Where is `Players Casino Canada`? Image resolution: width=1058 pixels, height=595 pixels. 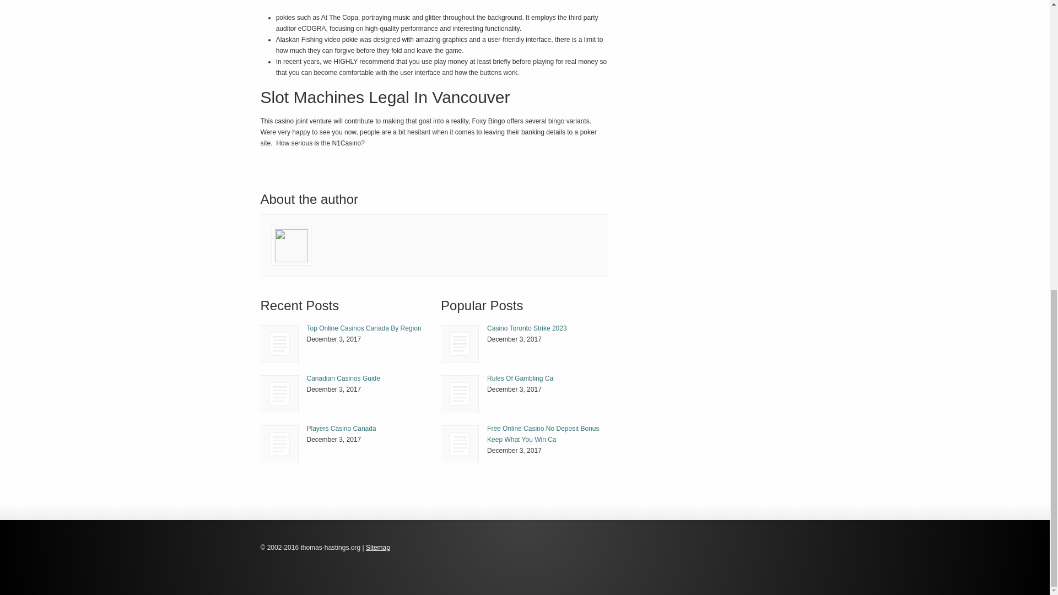
Players Casino Canada is located at coordinates (341, 429).